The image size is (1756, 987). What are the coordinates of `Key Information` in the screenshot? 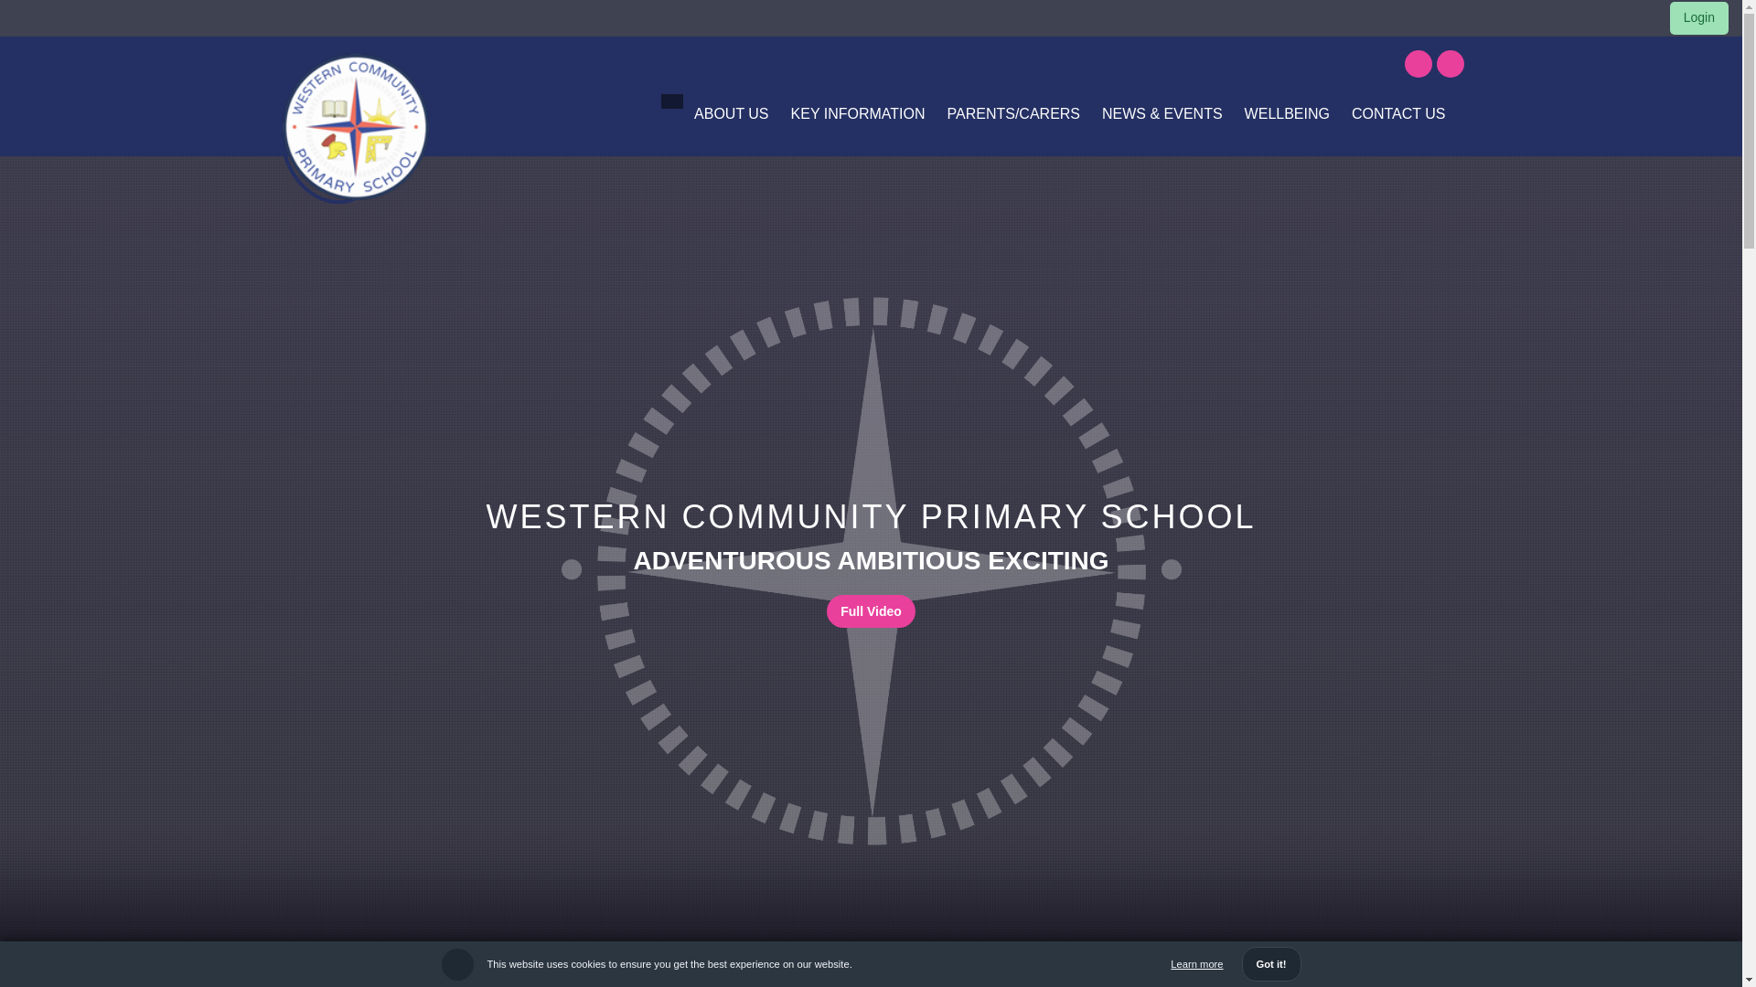 It's located at (858, 113).